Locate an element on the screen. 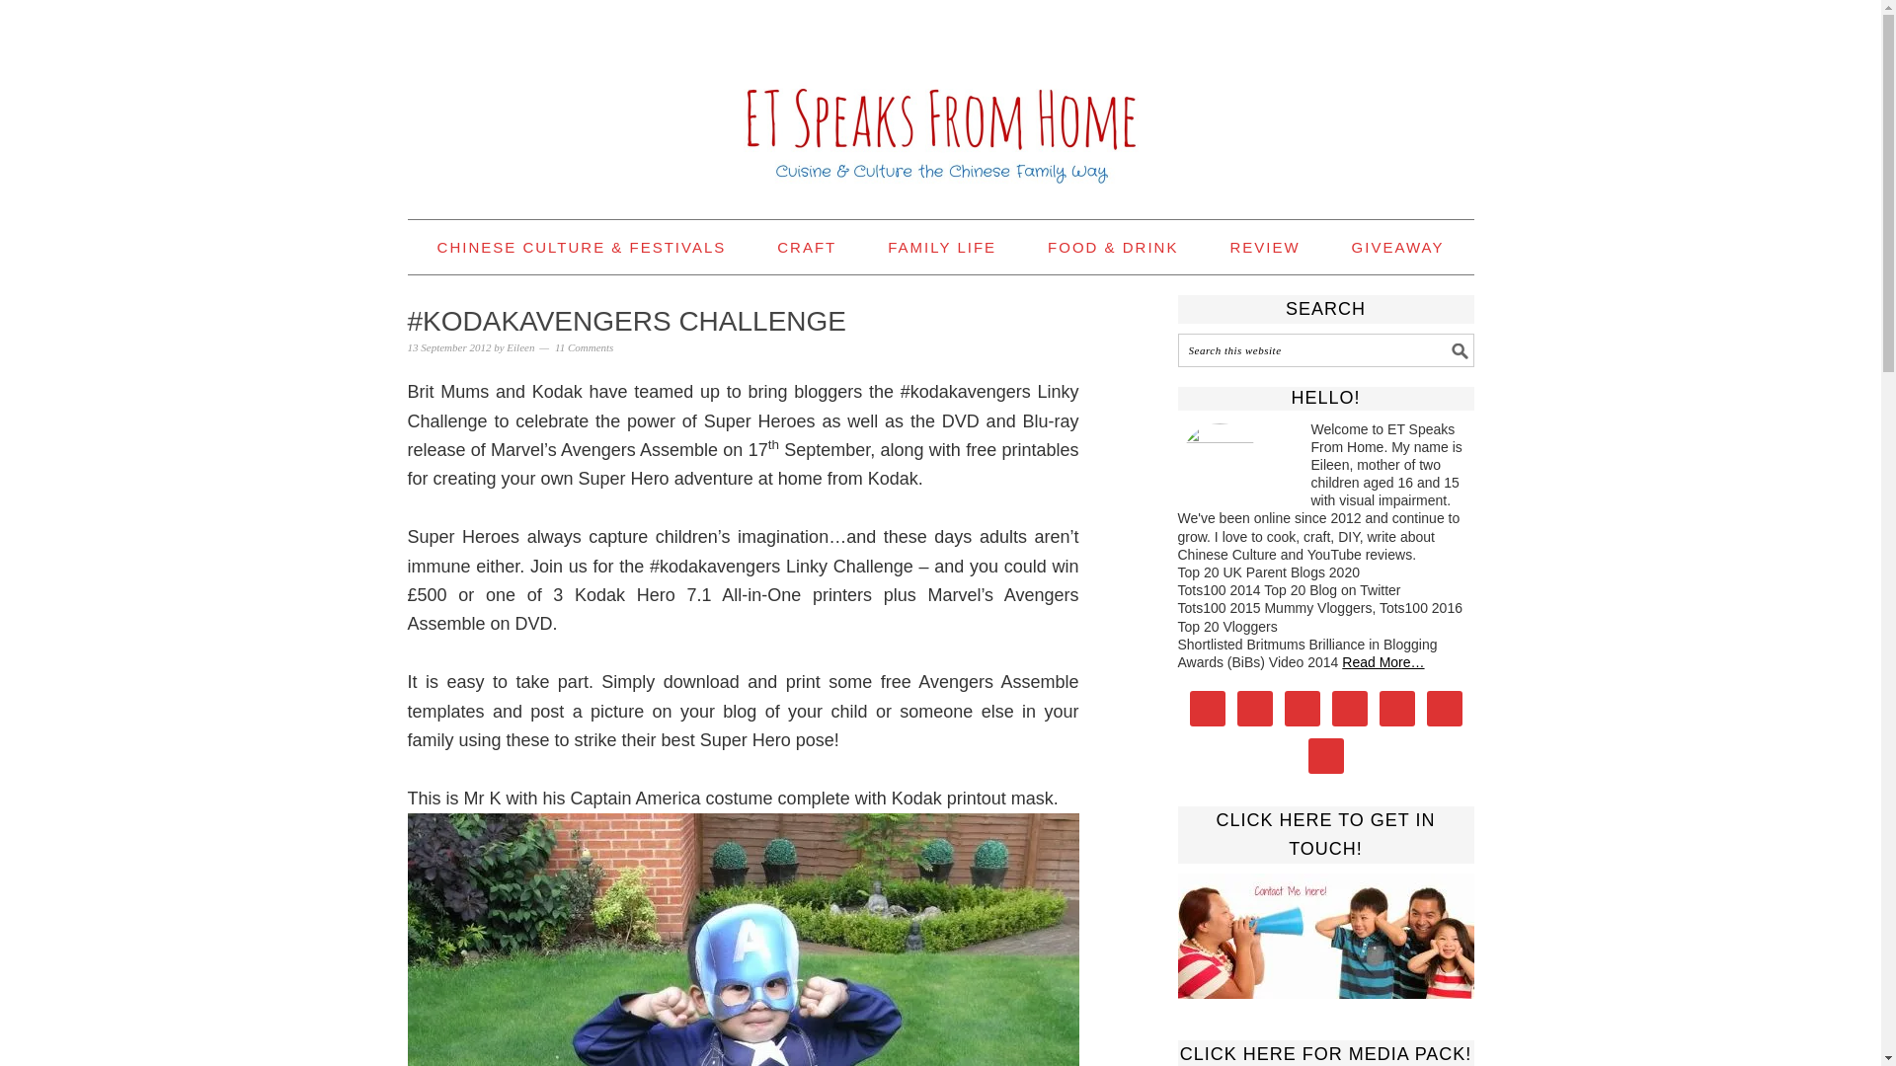 The height and width of the screenshot is (1066, 1896). FAMILY LIFE is located at coordinates (942, 247).